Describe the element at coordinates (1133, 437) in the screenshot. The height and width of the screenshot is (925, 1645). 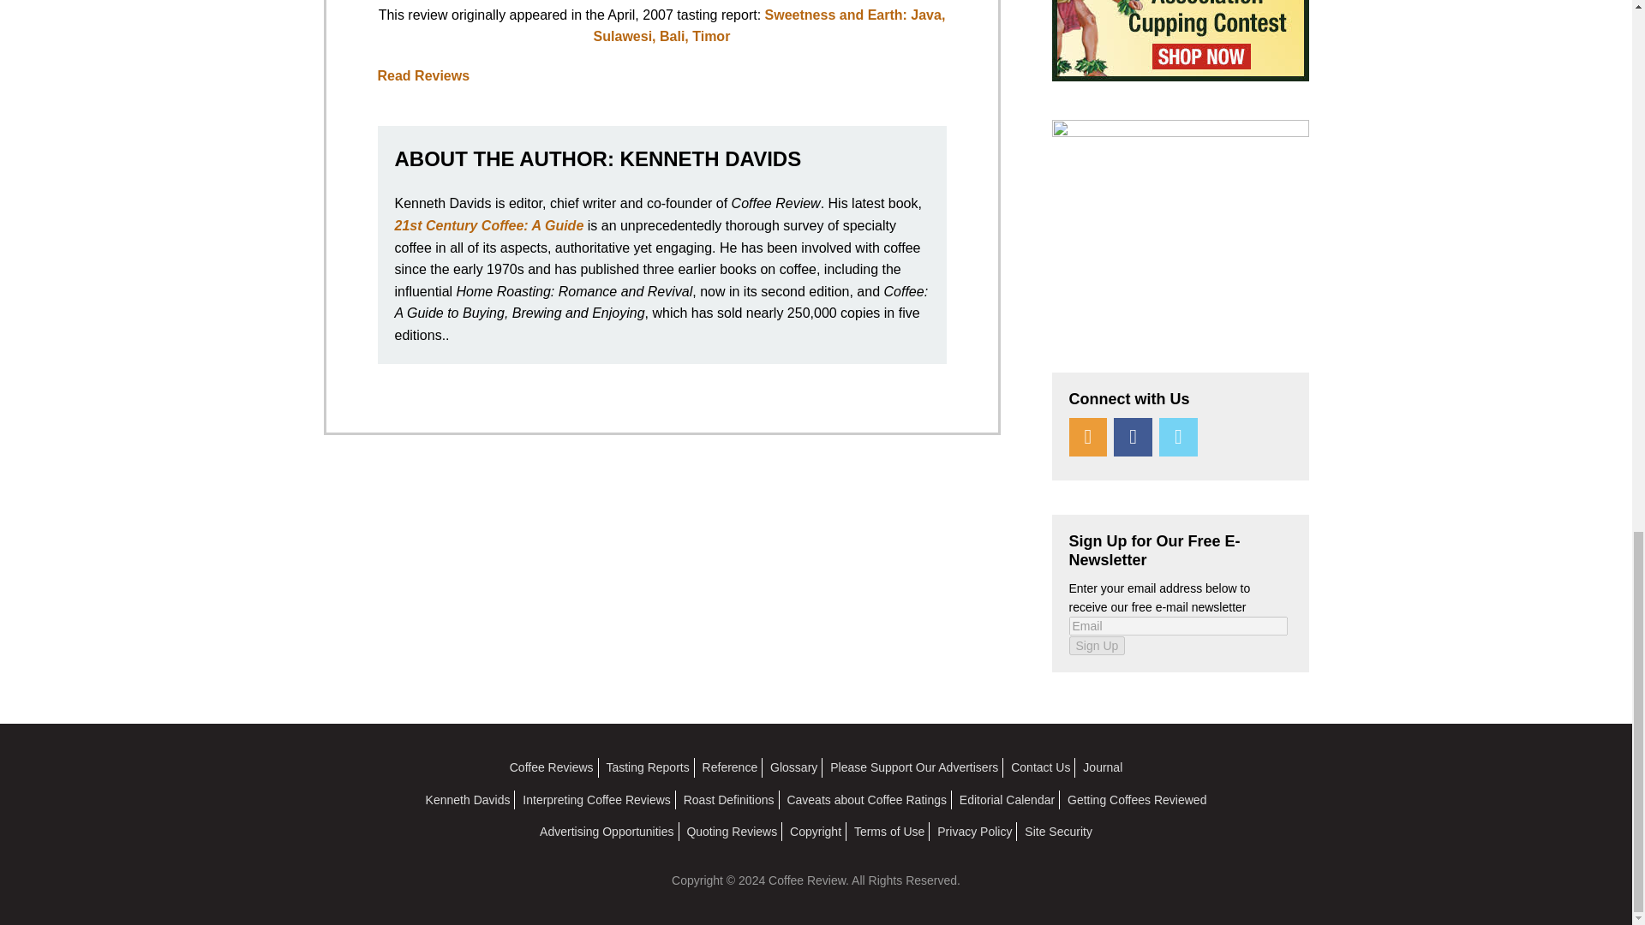
I see `Facebook` at that location.